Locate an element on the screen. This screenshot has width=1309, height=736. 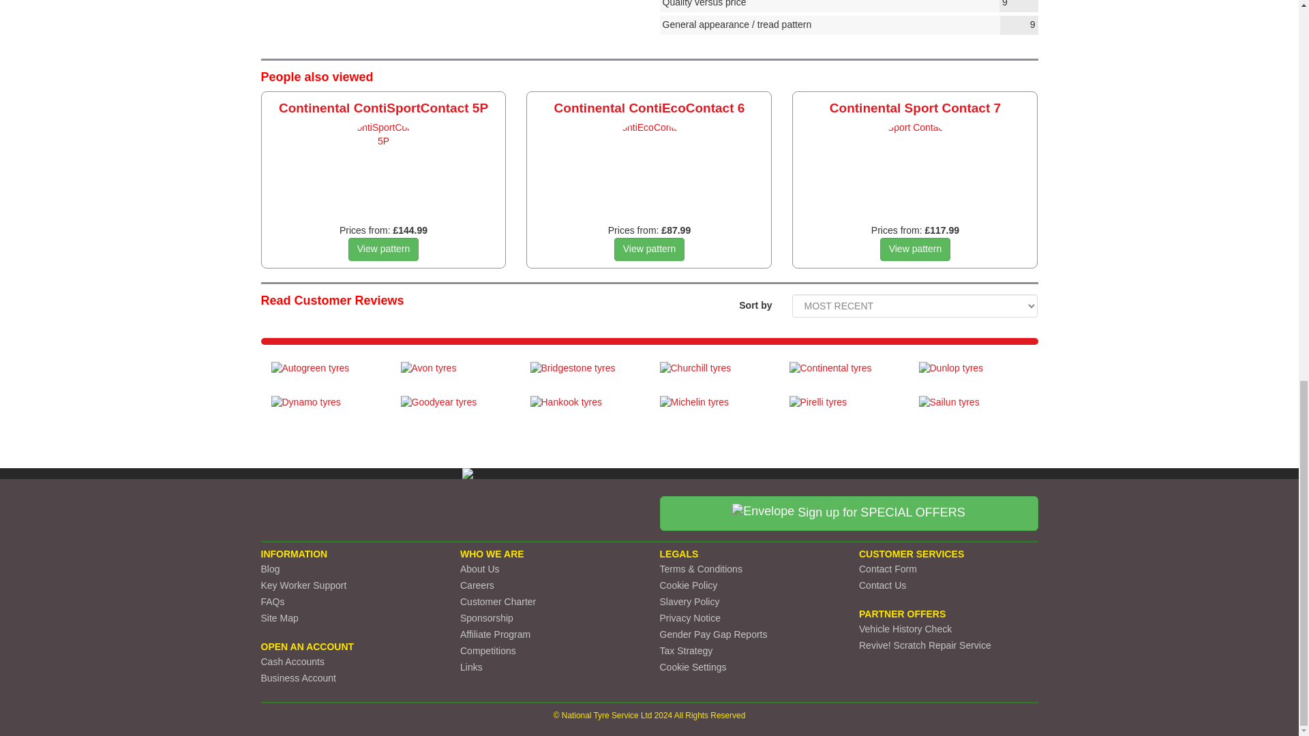
Continental car tyres is located at coordinates (843, 375).